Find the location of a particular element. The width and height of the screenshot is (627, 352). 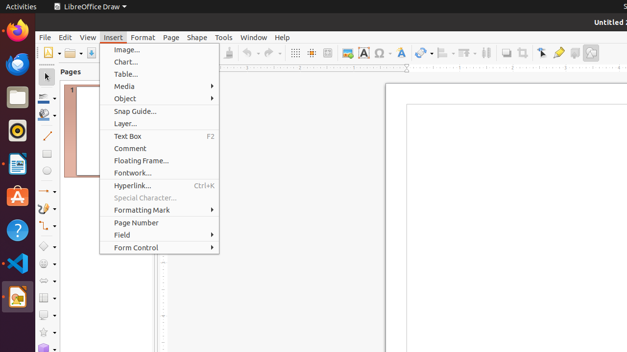

Line is located at coordinates (47, 136).